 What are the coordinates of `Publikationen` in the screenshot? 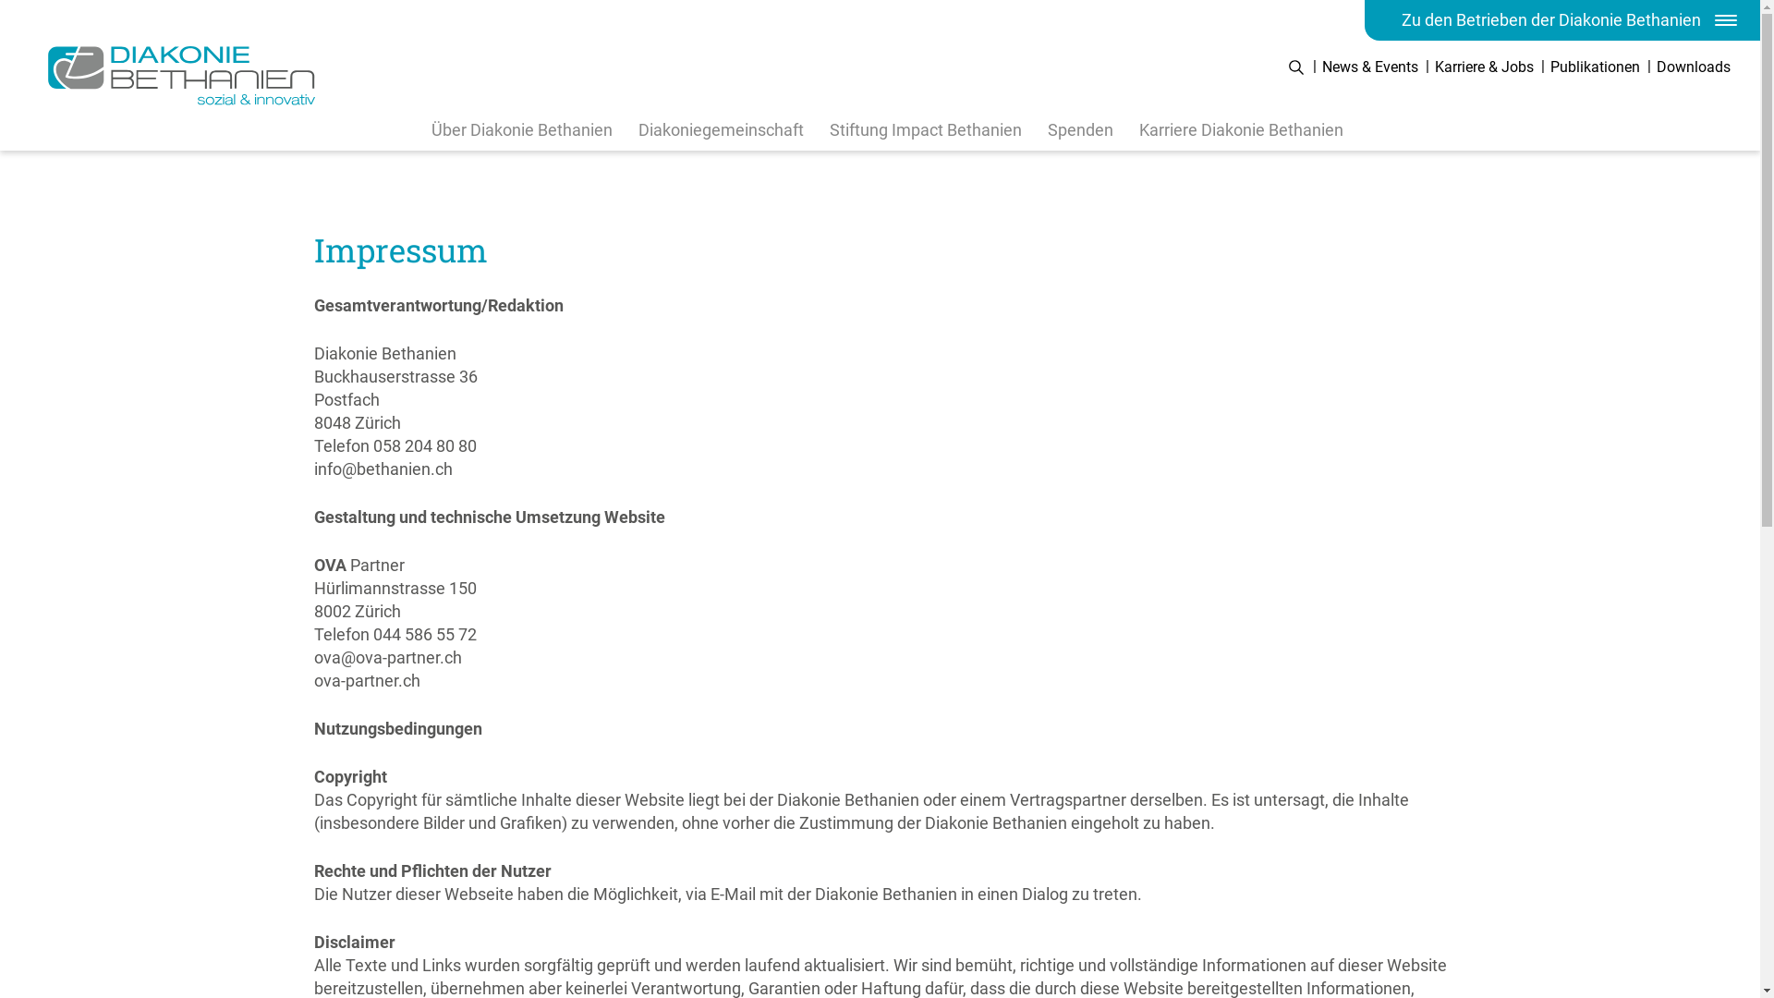 It's located at (1595, 67).